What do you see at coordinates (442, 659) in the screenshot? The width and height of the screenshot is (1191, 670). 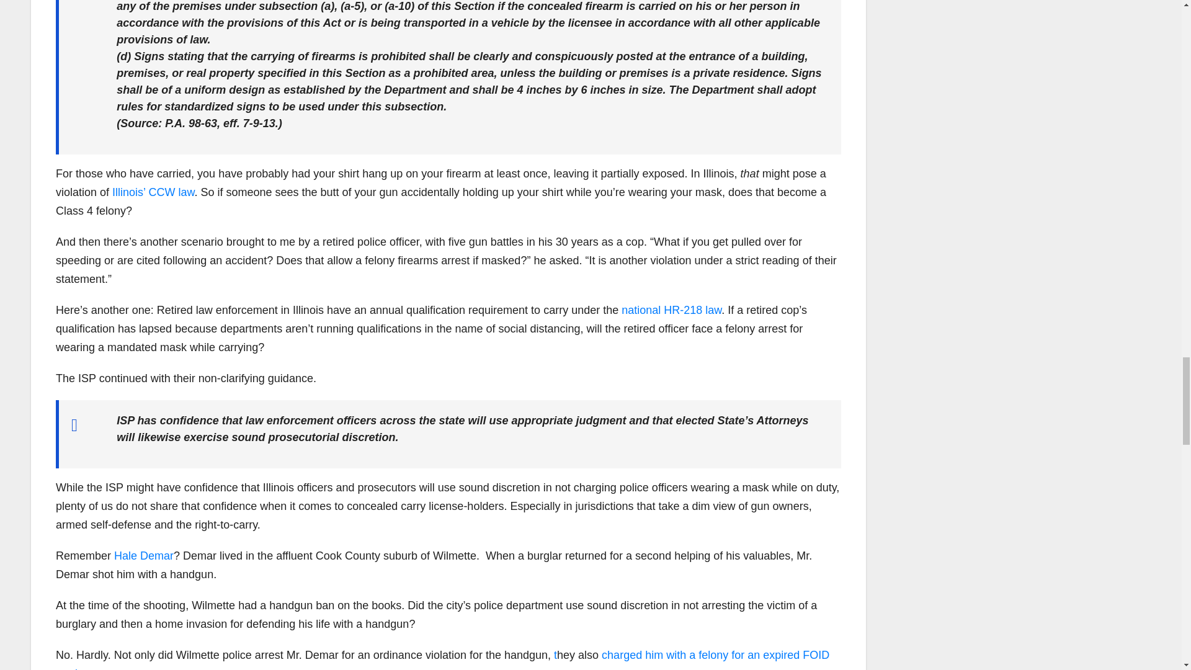 I see `charged him with a felony for an expired FOID card` at bounding box center [442, 659].